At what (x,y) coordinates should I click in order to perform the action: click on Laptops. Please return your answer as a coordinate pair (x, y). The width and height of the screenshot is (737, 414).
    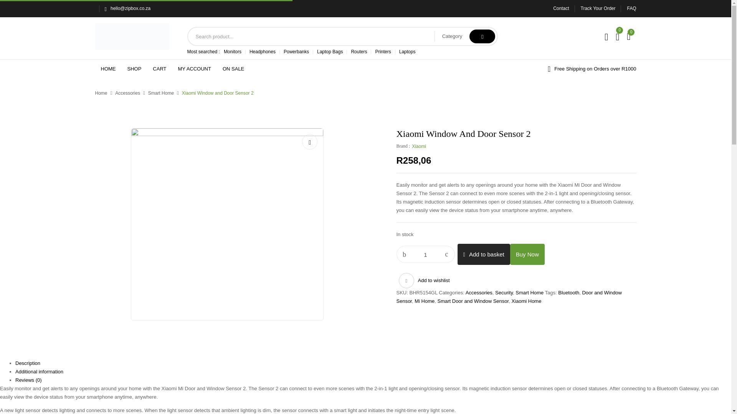
    Looking at the image, I should click on (407, 51).